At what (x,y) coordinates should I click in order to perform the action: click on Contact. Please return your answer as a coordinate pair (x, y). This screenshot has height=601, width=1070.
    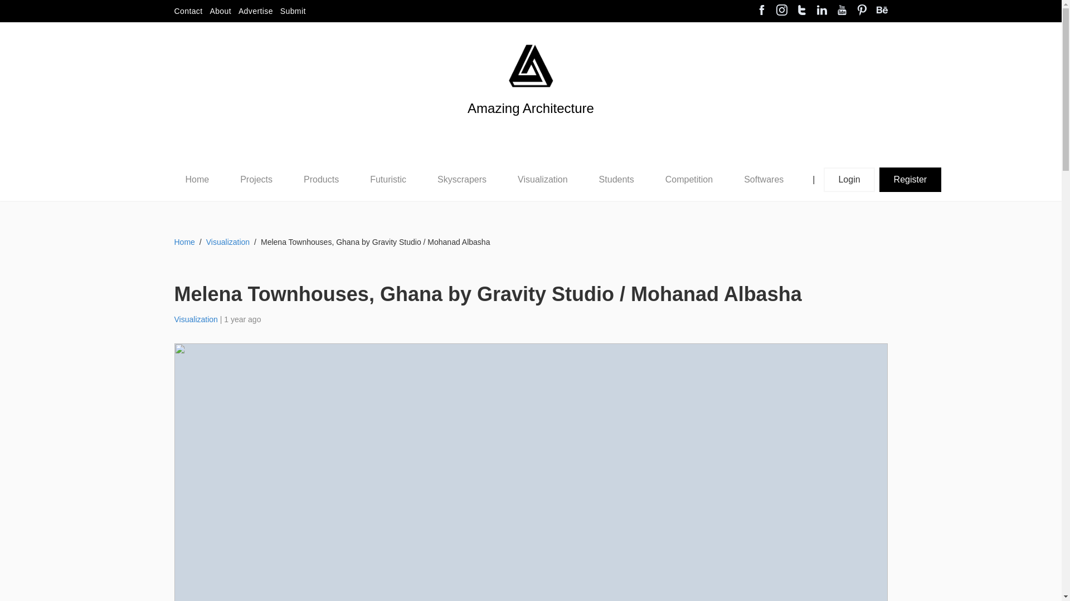
    Looking at the image, I should click on (187, 11).